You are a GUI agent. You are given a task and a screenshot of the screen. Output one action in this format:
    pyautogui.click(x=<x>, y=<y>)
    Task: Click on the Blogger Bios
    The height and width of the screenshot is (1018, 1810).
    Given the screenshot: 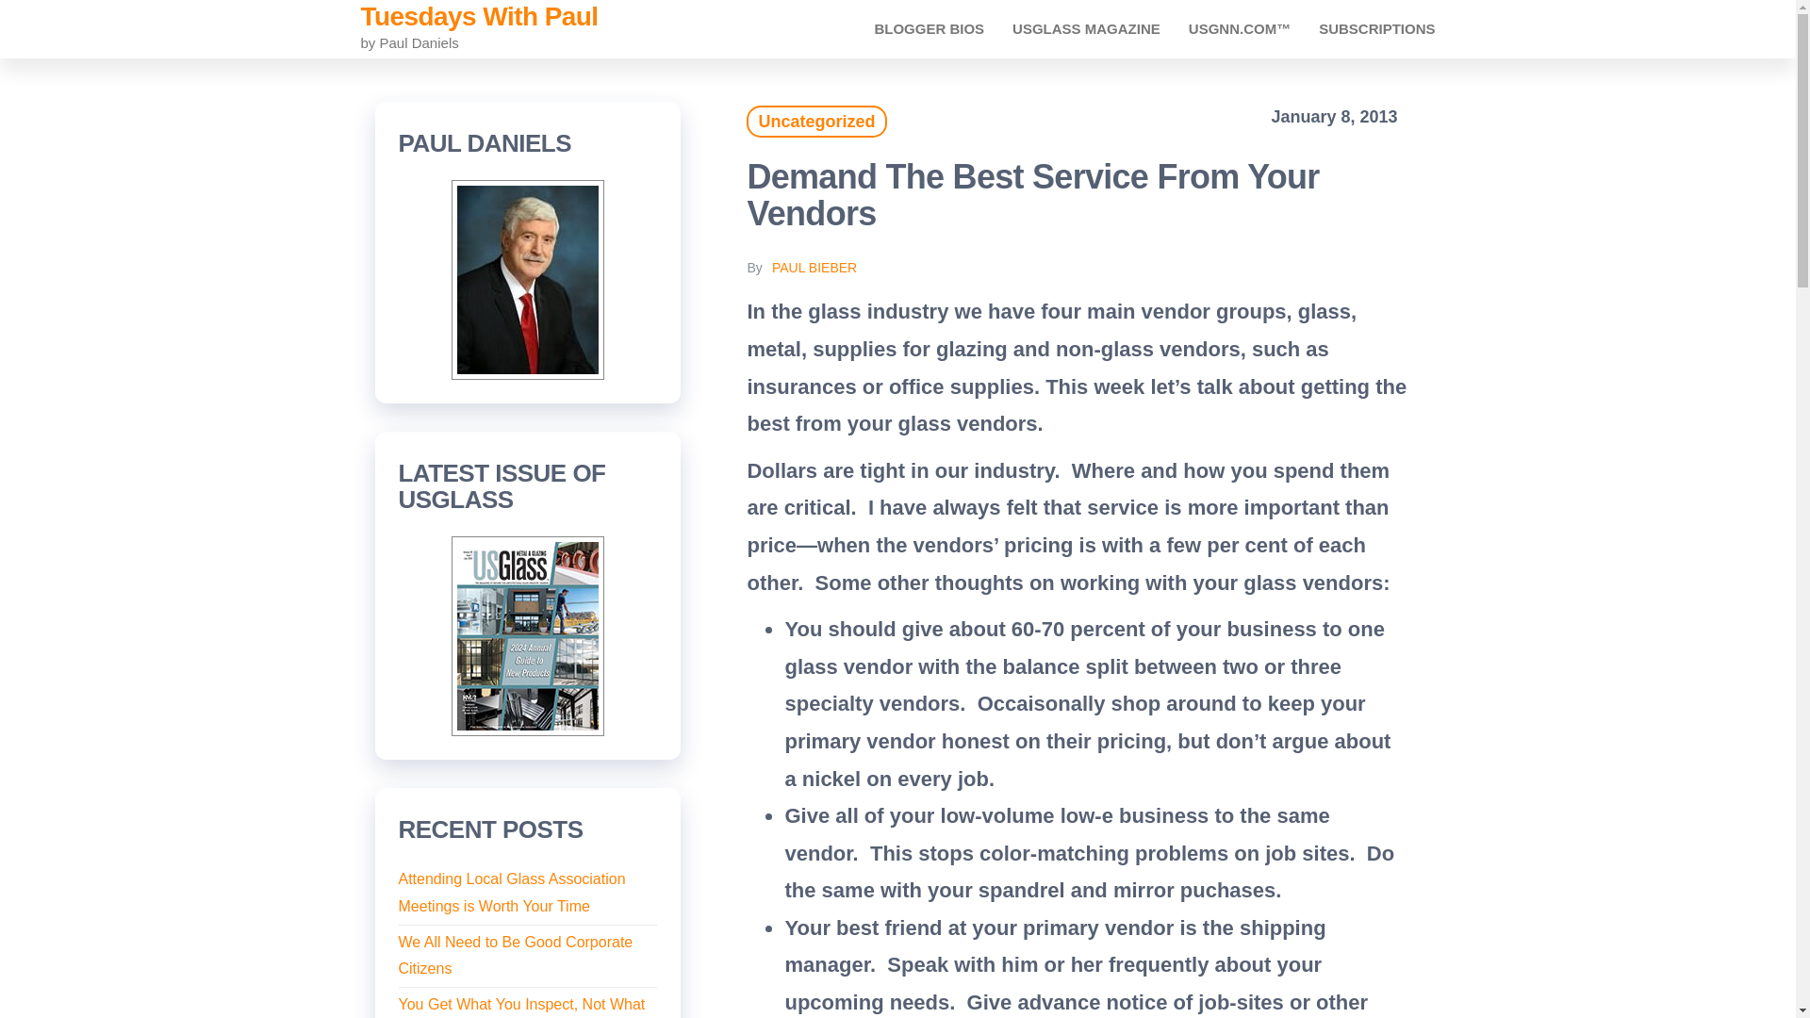 What is the action you would take?
    pyautogui.click(x=930, y=28)
    